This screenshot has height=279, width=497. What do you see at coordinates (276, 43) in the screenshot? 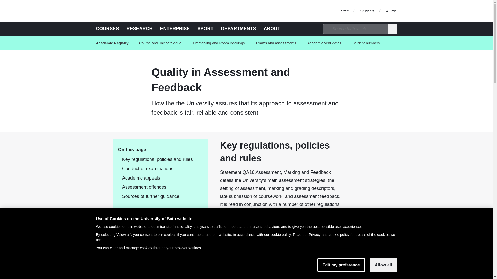
I see `Exams and assessments` at bounding box center [276, 43].